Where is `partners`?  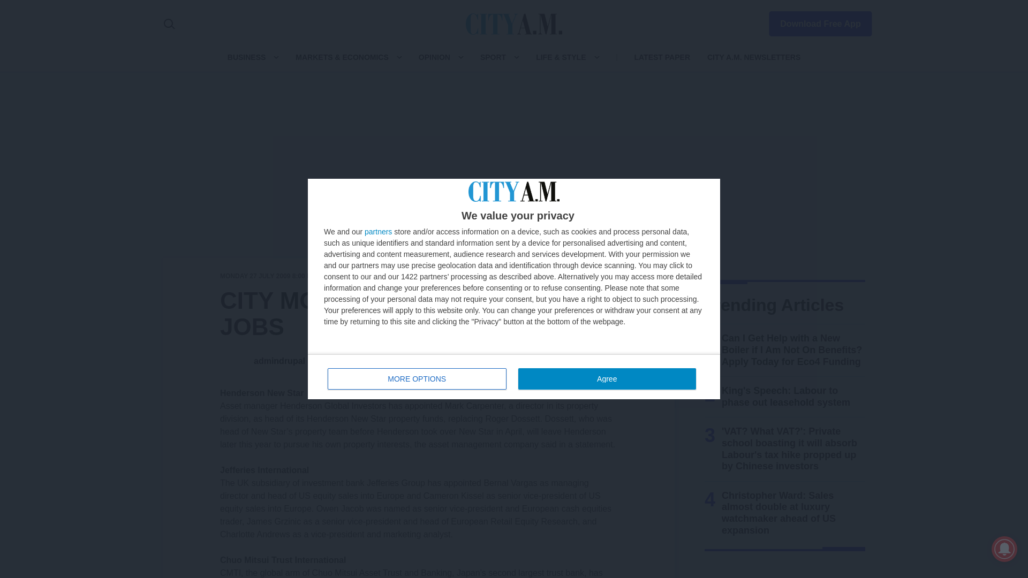
partners is located at coordinates (378, 231).